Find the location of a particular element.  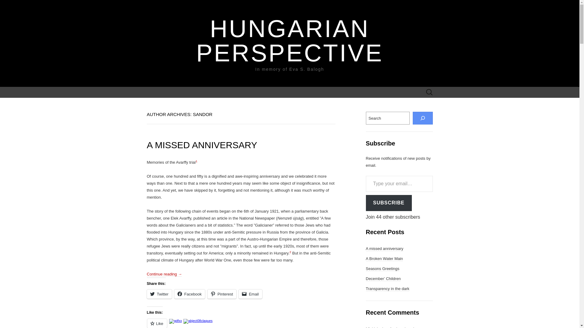

Email is located at coordinates (251, 294).